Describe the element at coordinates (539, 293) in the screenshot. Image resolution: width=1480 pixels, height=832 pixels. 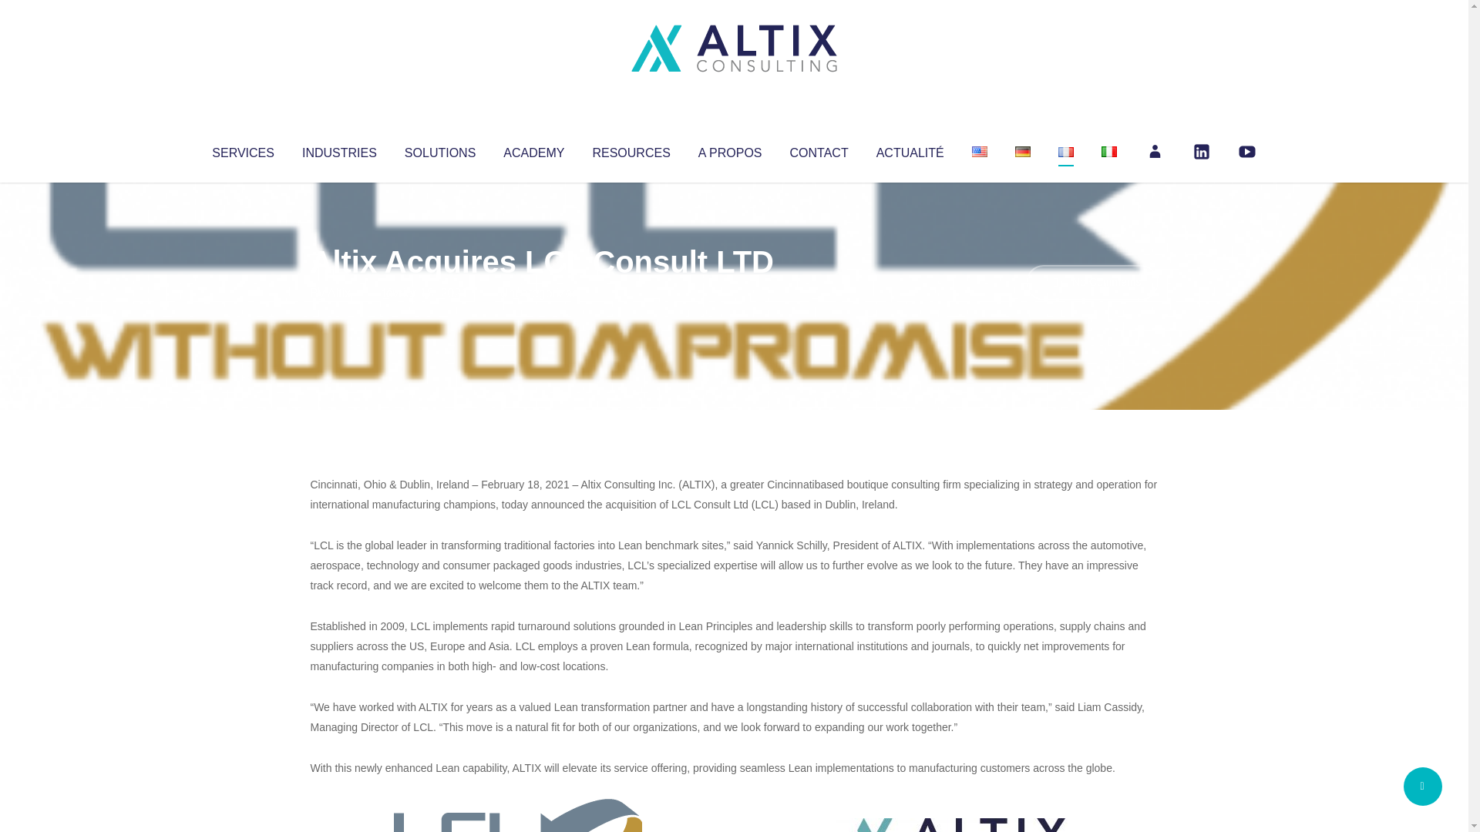
I see `Uncategorized` at that location.